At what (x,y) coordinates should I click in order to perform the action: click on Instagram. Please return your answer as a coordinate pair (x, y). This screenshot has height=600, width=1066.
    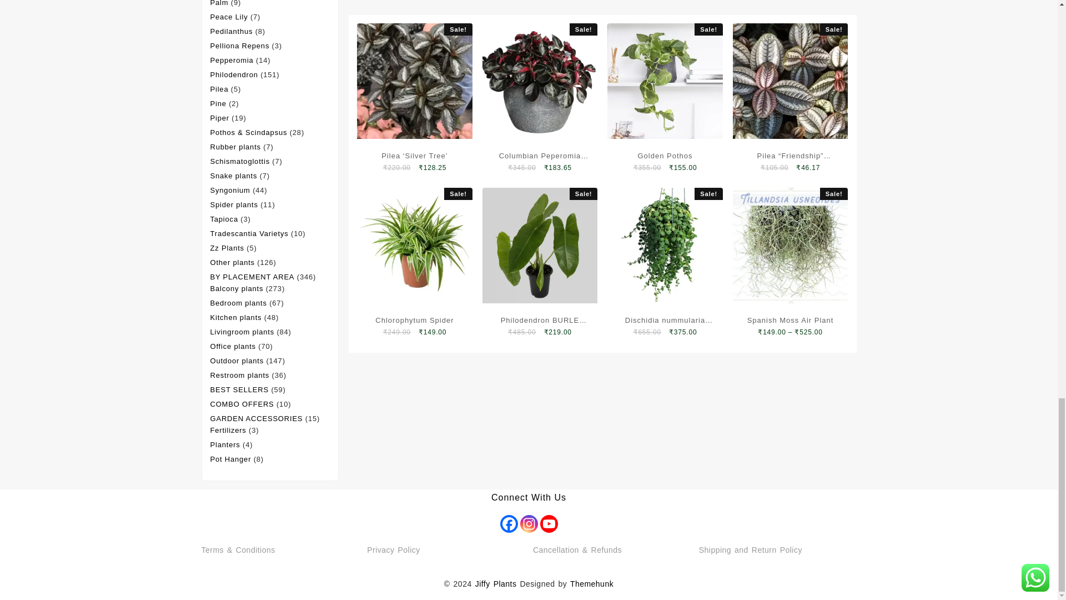
    Looking at the image, I should click on (529, 523).